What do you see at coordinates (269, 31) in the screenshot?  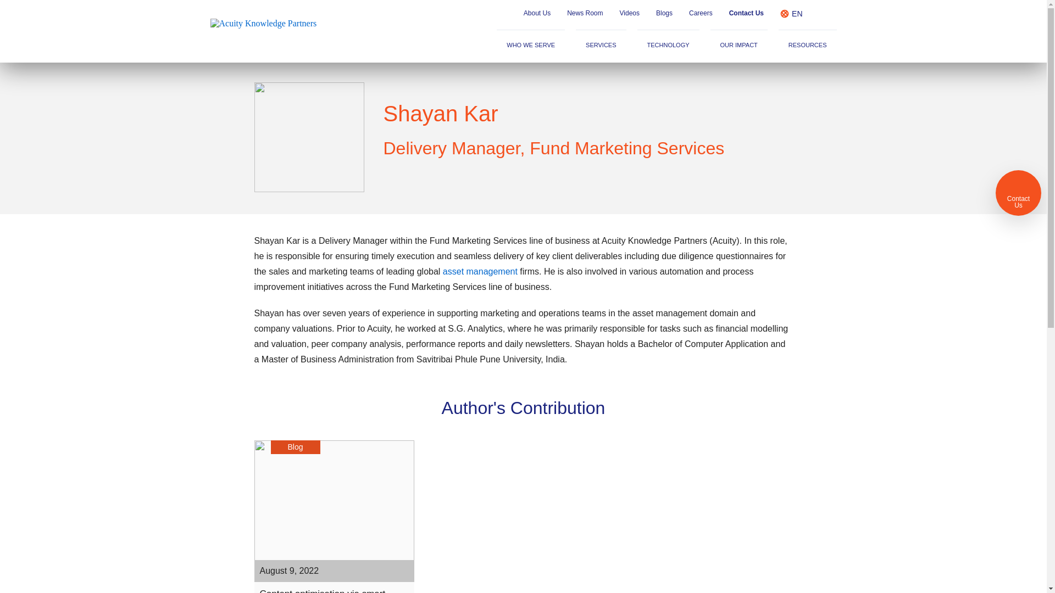 I see `Acuity Knowledge Partners` at bounding box center [269, 31].